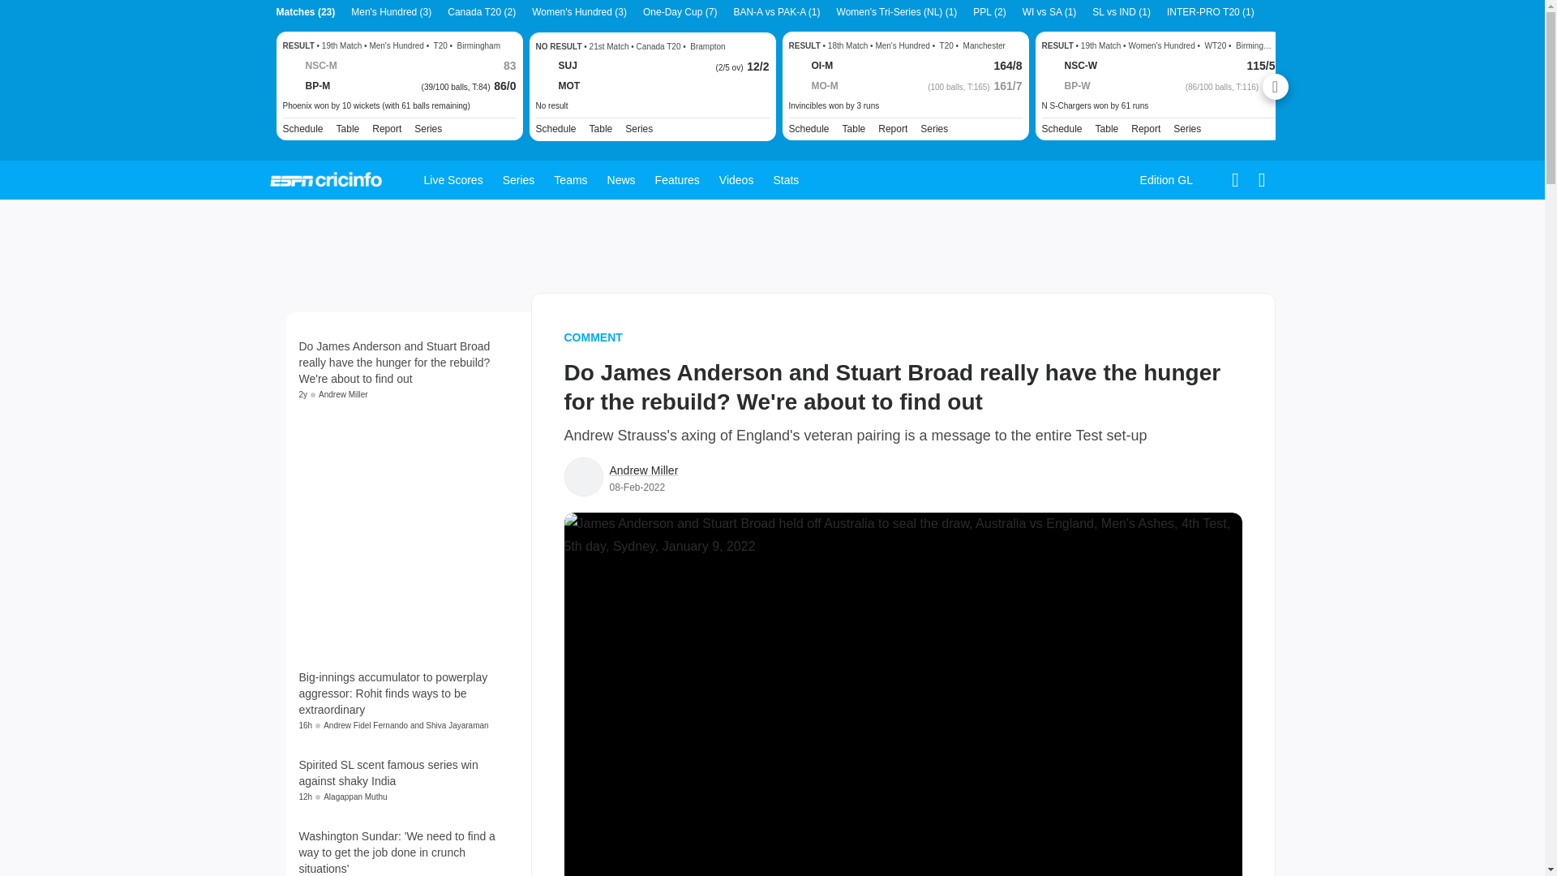  What do you see at coordinates (386, 129) in the screenshot?
I see `Report` at bounding box center [386, 129].